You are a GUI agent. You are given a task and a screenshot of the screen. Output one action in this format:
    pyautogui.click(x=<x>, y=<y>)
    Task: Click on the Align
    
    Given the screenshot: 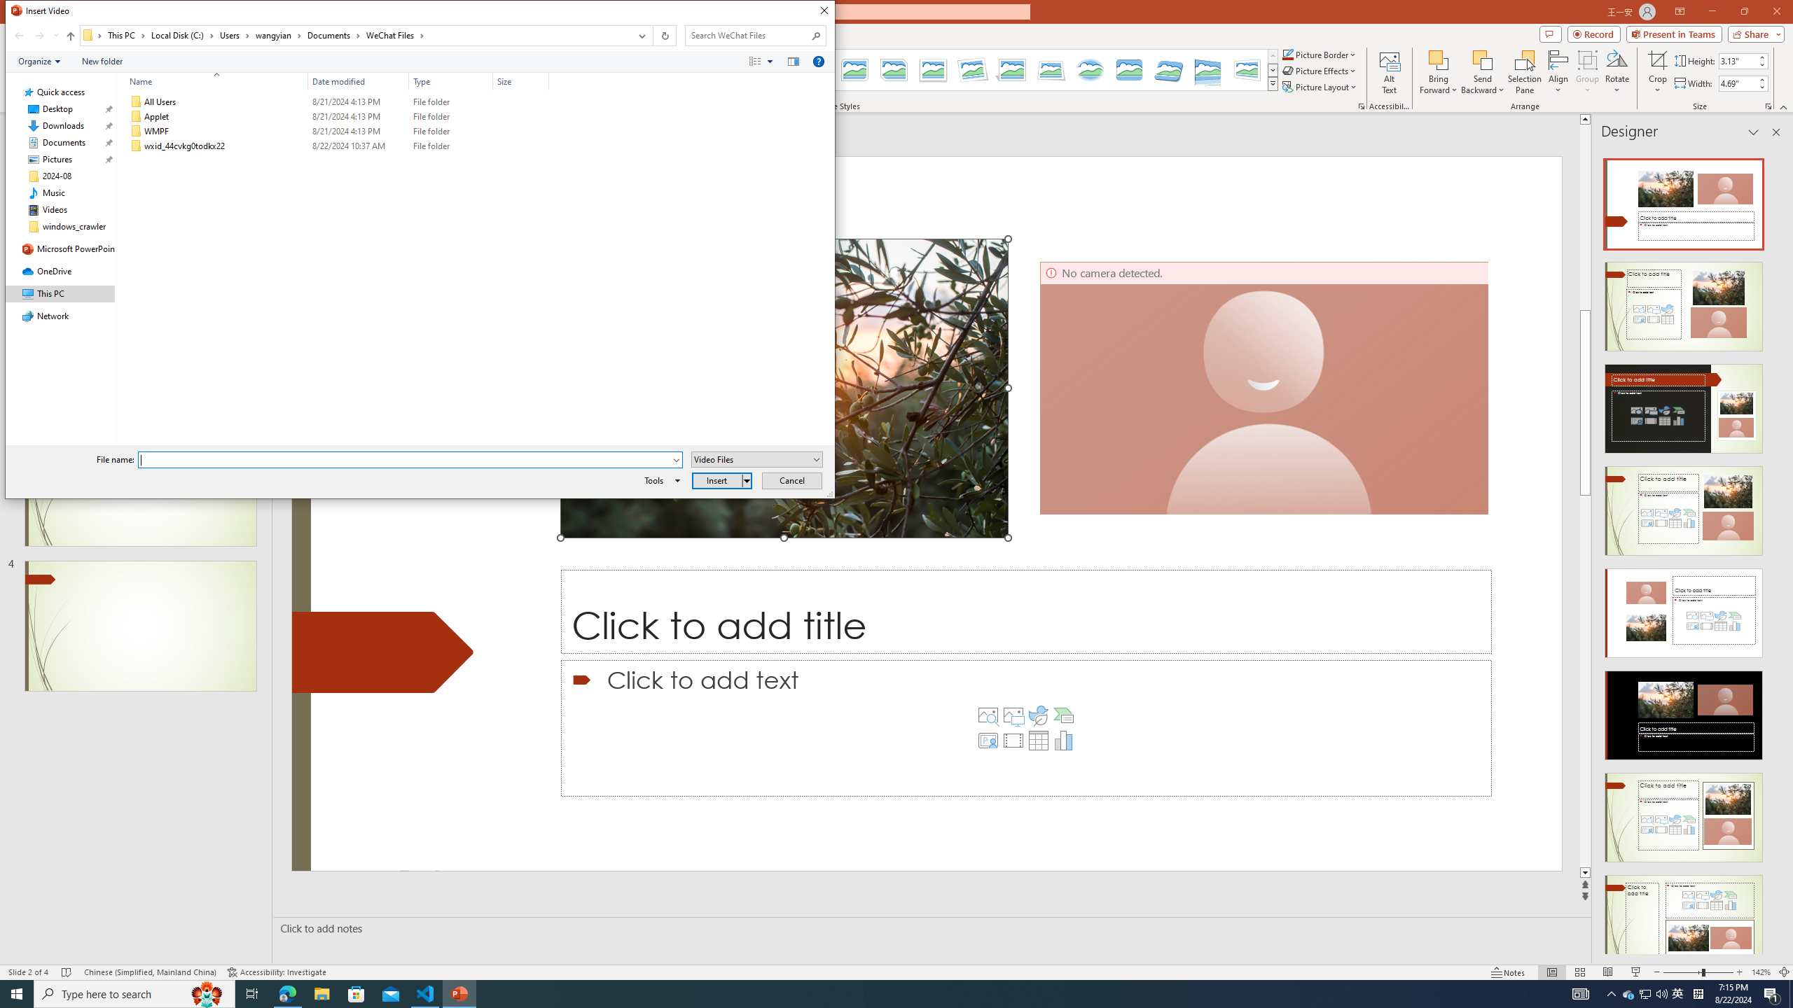 What is the action you would take?
    pyautogui.click(x=1558, y=72)
    